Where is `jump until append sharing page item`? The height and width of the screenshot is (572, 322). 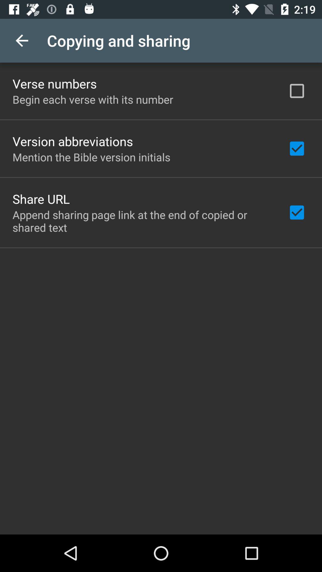 jump until append sharing page item is located at coordinates (142, 221).